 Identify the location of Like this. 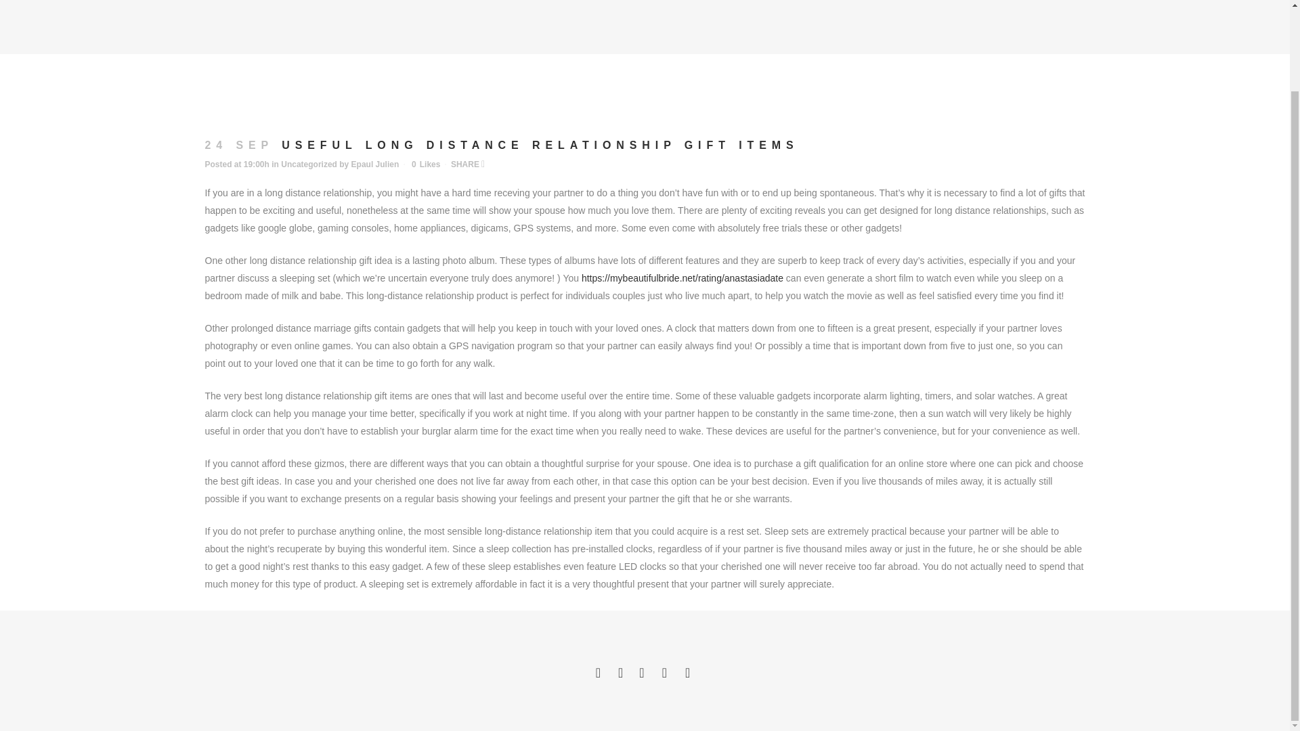
(426, 164).